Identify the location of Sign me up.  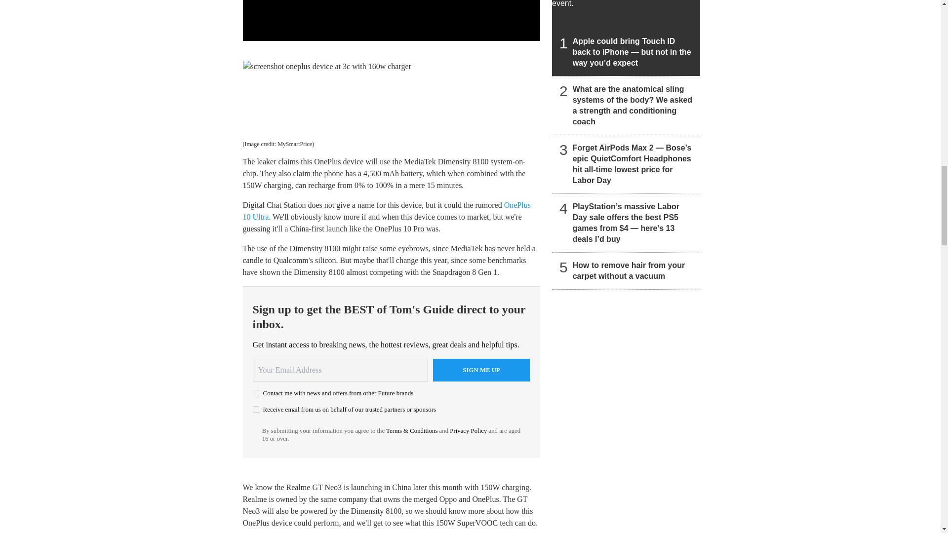
(481, 370).